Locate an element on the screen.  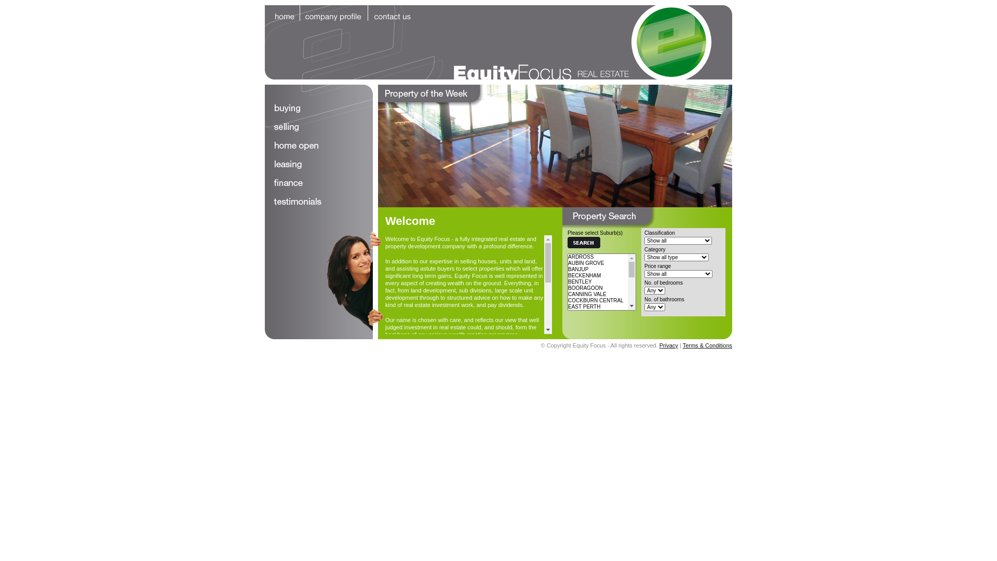
testimonials is located at coordinates (319, 202).